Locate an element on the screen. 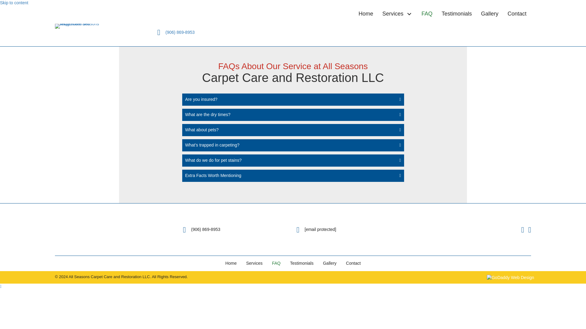 Image resolution: width=586 pixels, height=329 pixels. Home is located at coordinates (231, 263).